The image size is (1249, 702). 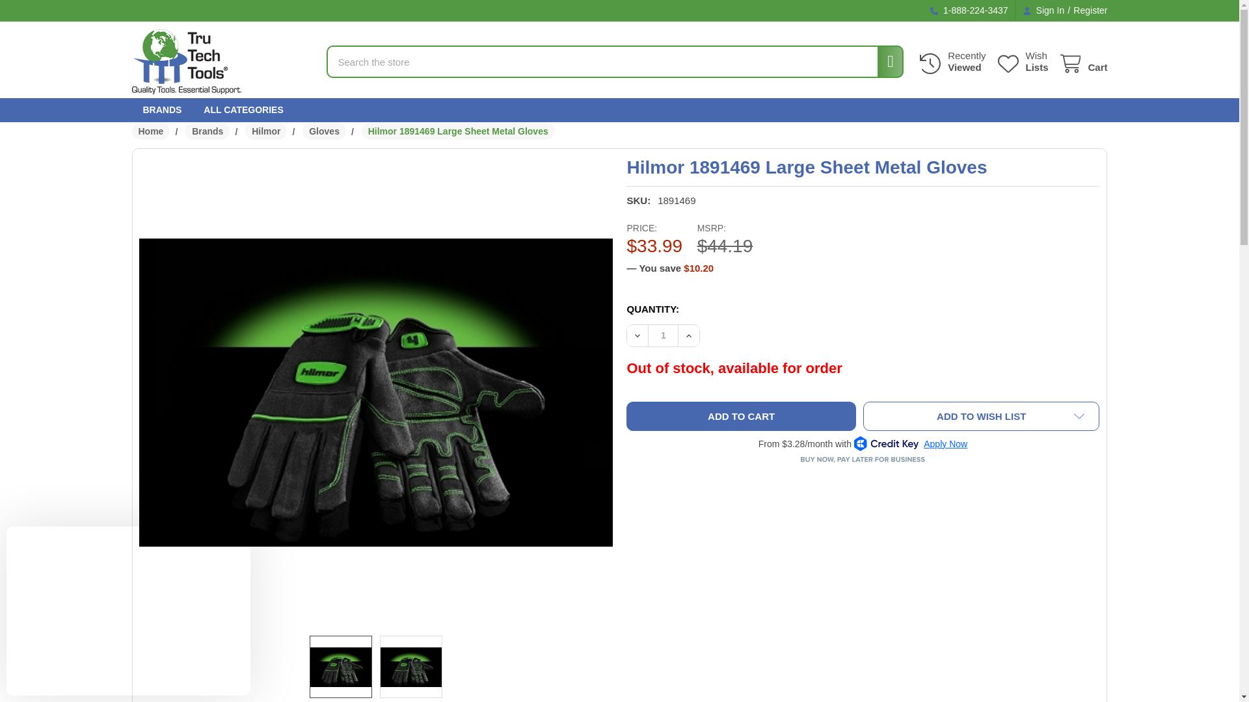 What do you see at coordinates (1022, 62) in the screenshot?
I see `1891469 Large Gloves` at bounding box center [1022, 62].